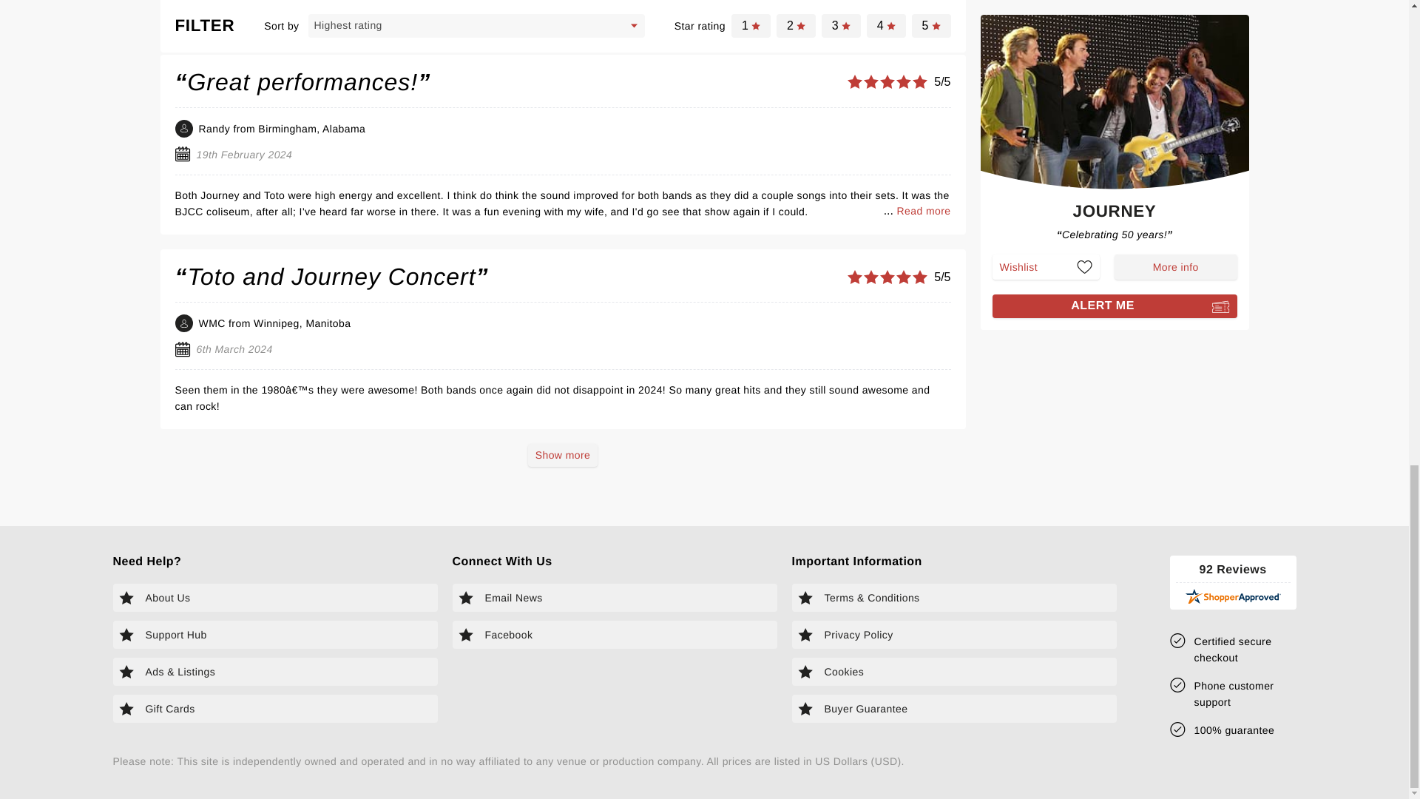 The width and height of the screenshot is (1420, 799). I want to click on Read more, so click(923, 16).